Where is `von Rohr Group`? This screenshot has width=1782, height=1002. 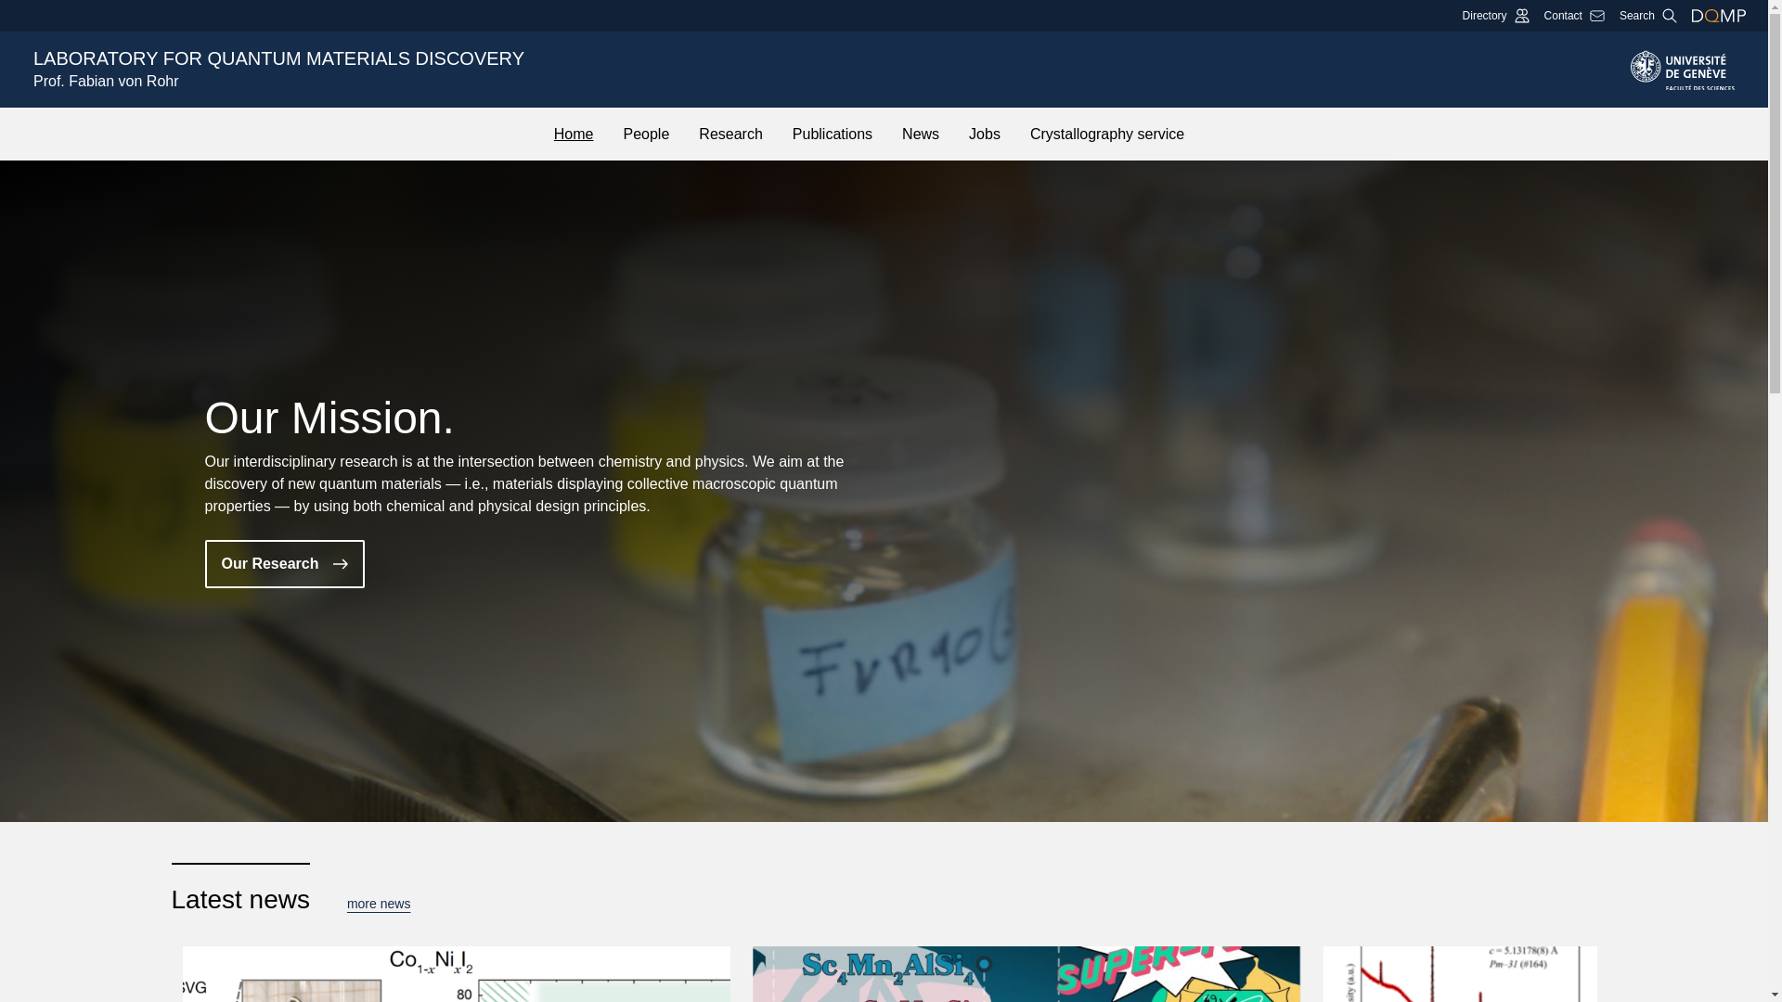
von Rohr Group is located at coordinates (574, 134).